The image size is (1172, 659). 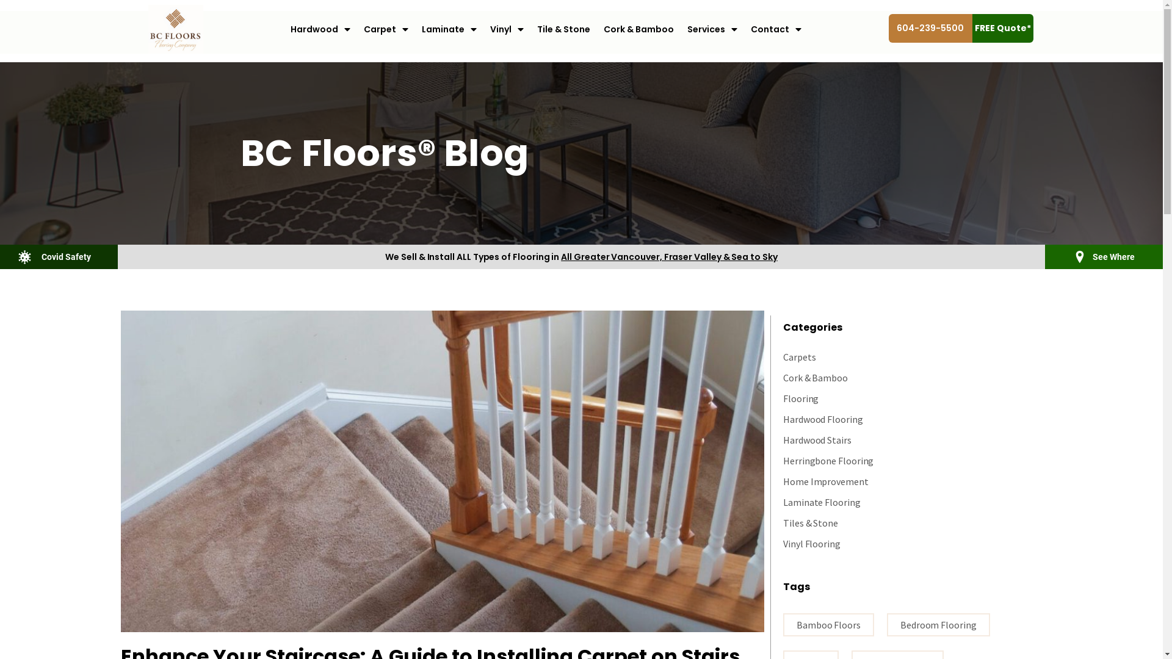 What do you see at coordinates (800, 357) in the screenshot?
I see `Carpets` at bounding box center [800, 357].